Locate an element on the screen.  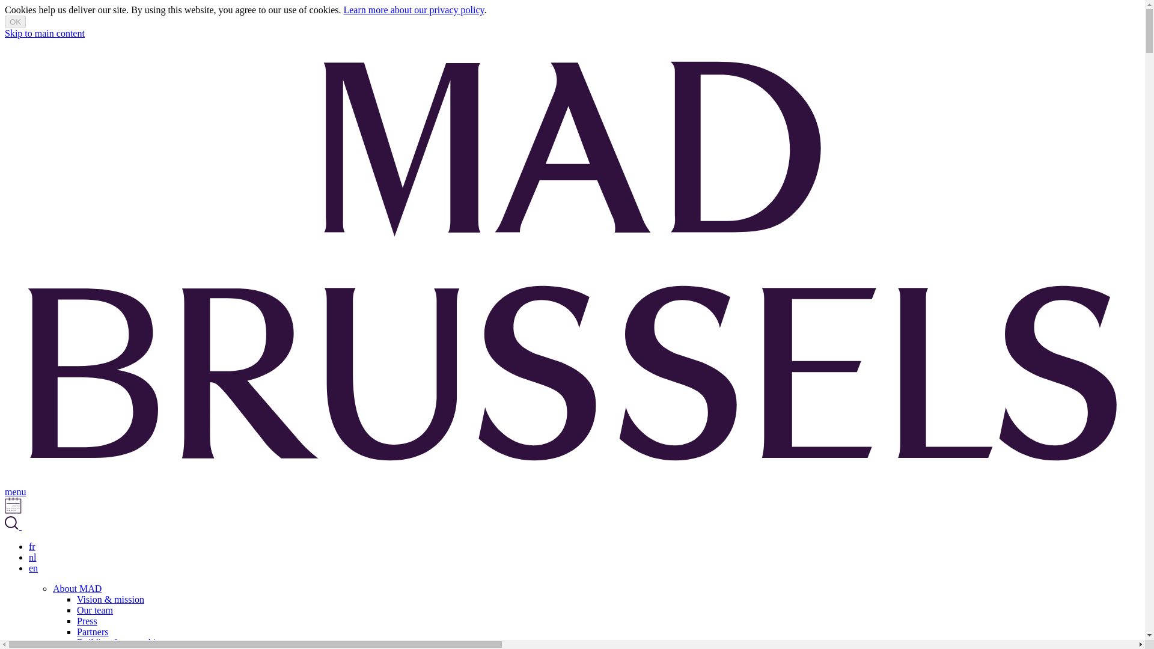
Skip to main content is located at coordinates (44, 33).